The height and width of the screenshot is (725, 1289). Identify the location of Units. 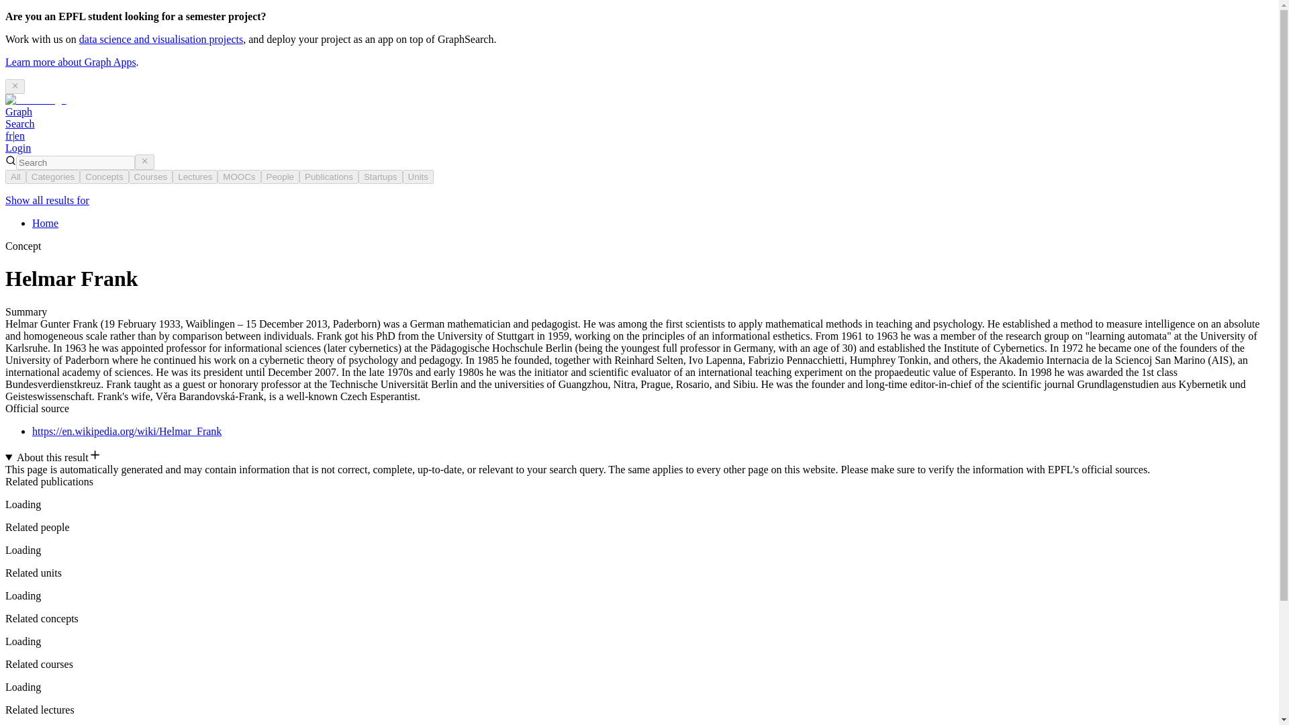
(418, 177).